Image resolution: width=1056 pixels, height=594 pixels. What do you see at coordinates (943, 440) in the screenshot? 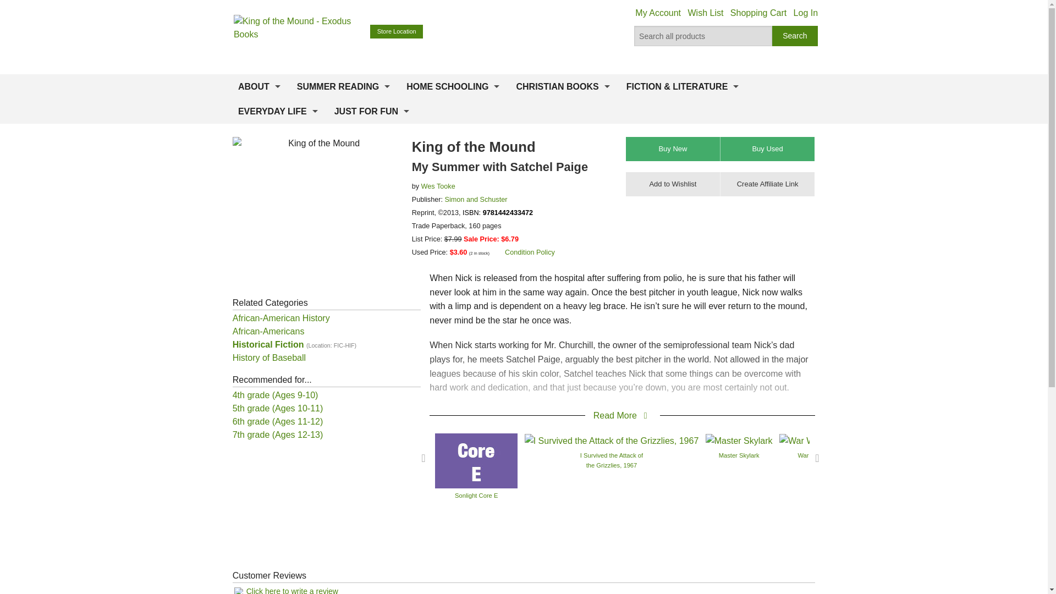
I see `Wayah of the Real People` at bounding box center [943, 440].